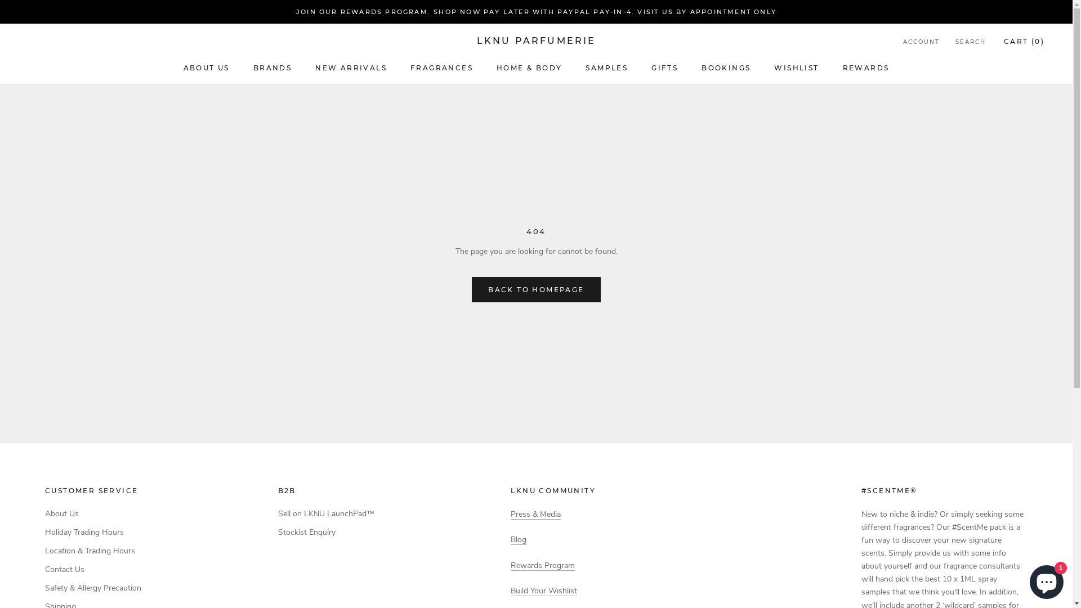 This screenshot has width=1081, height=608. What do you see at coordinates (536, 41) in the screenshot?
I see `LKNU PARFUMERIE` at bounding box center [536, 41].